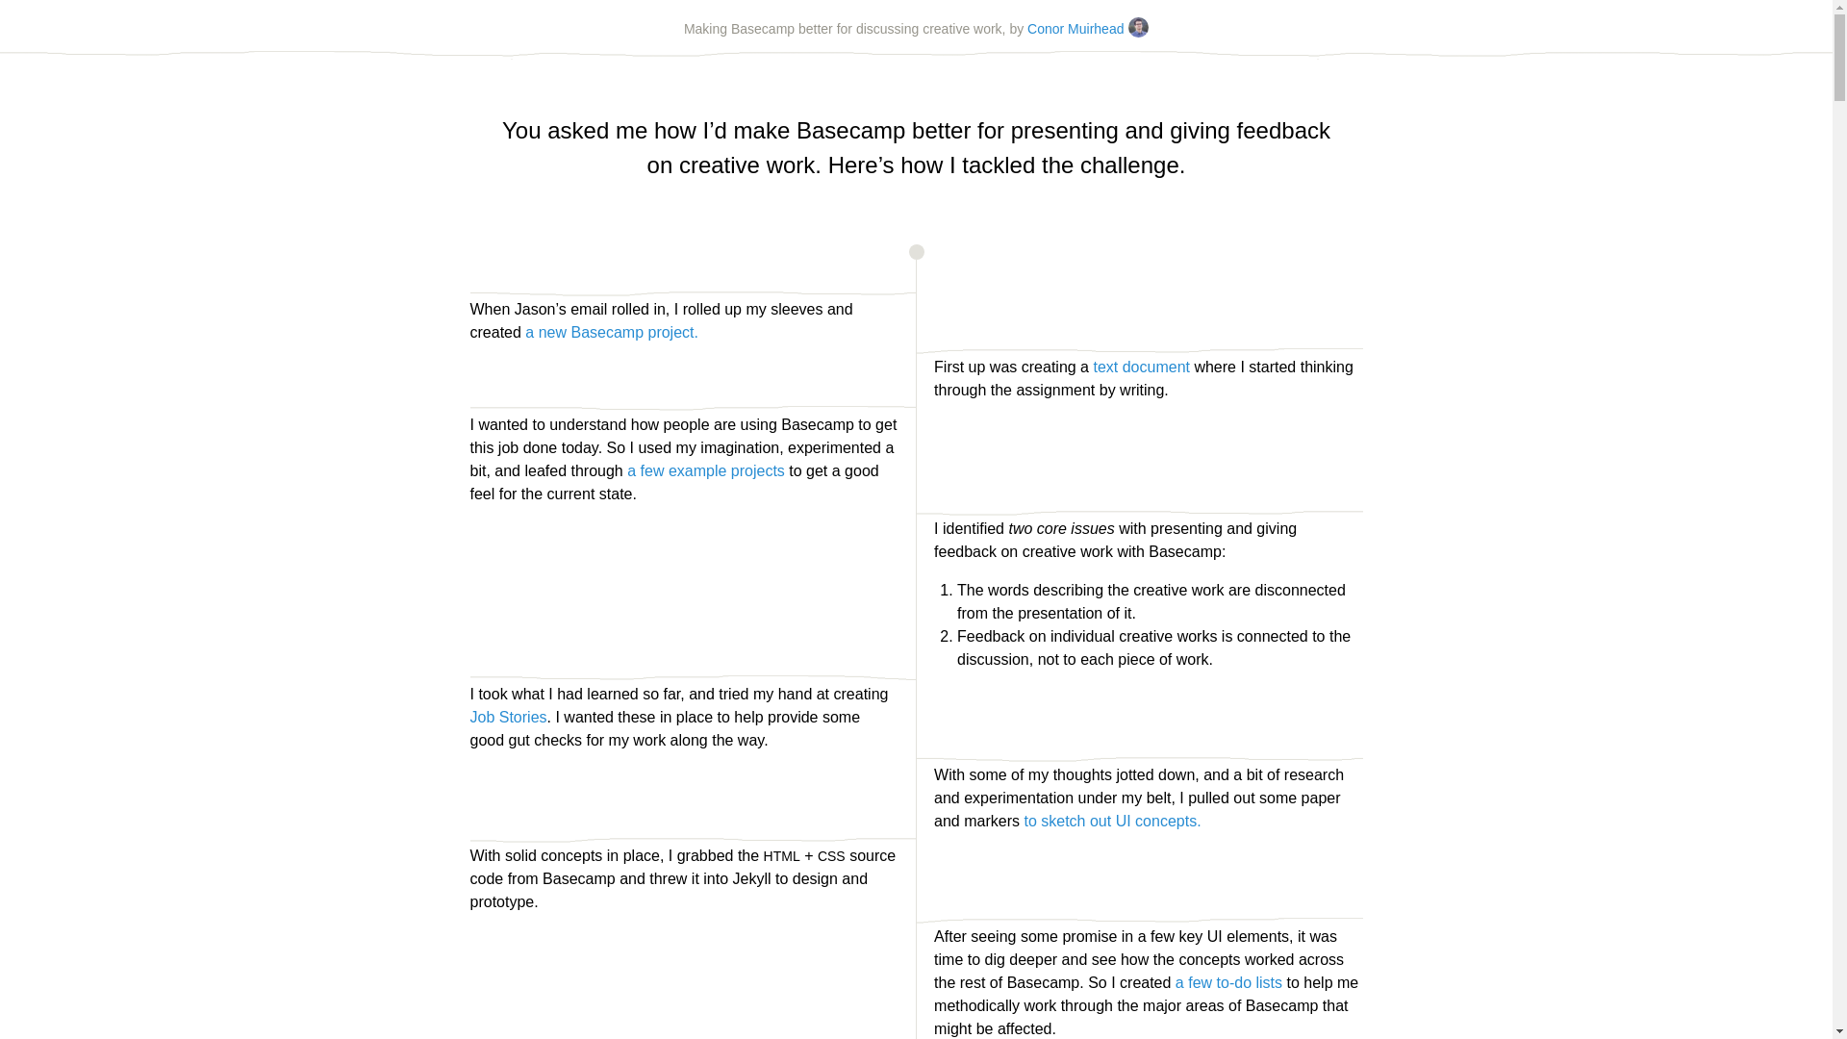  Describe the element at coordinates (508, 718) in the screenshot. I see `Job Stories` at that location.